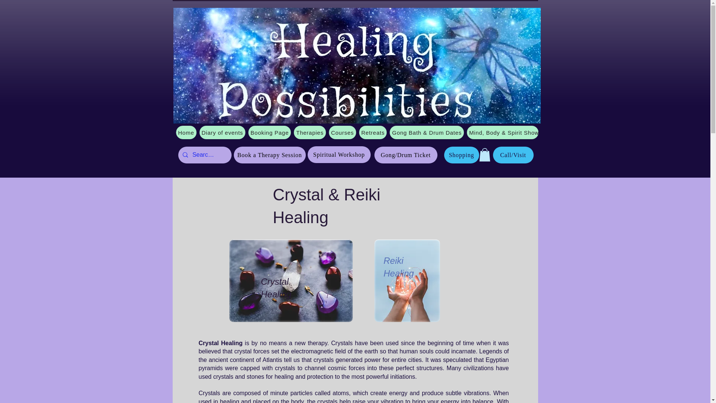  What do you see at coordinates (269, 155) in the screenshot?
I see `Book a Therapy Session` at bounding box center [269, 155].